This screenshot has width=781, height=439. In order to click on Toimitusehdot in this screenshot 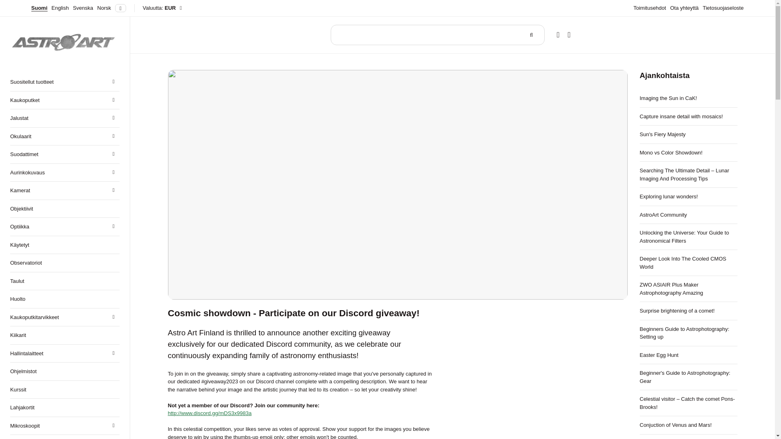, I will do `click(650, 8)`.